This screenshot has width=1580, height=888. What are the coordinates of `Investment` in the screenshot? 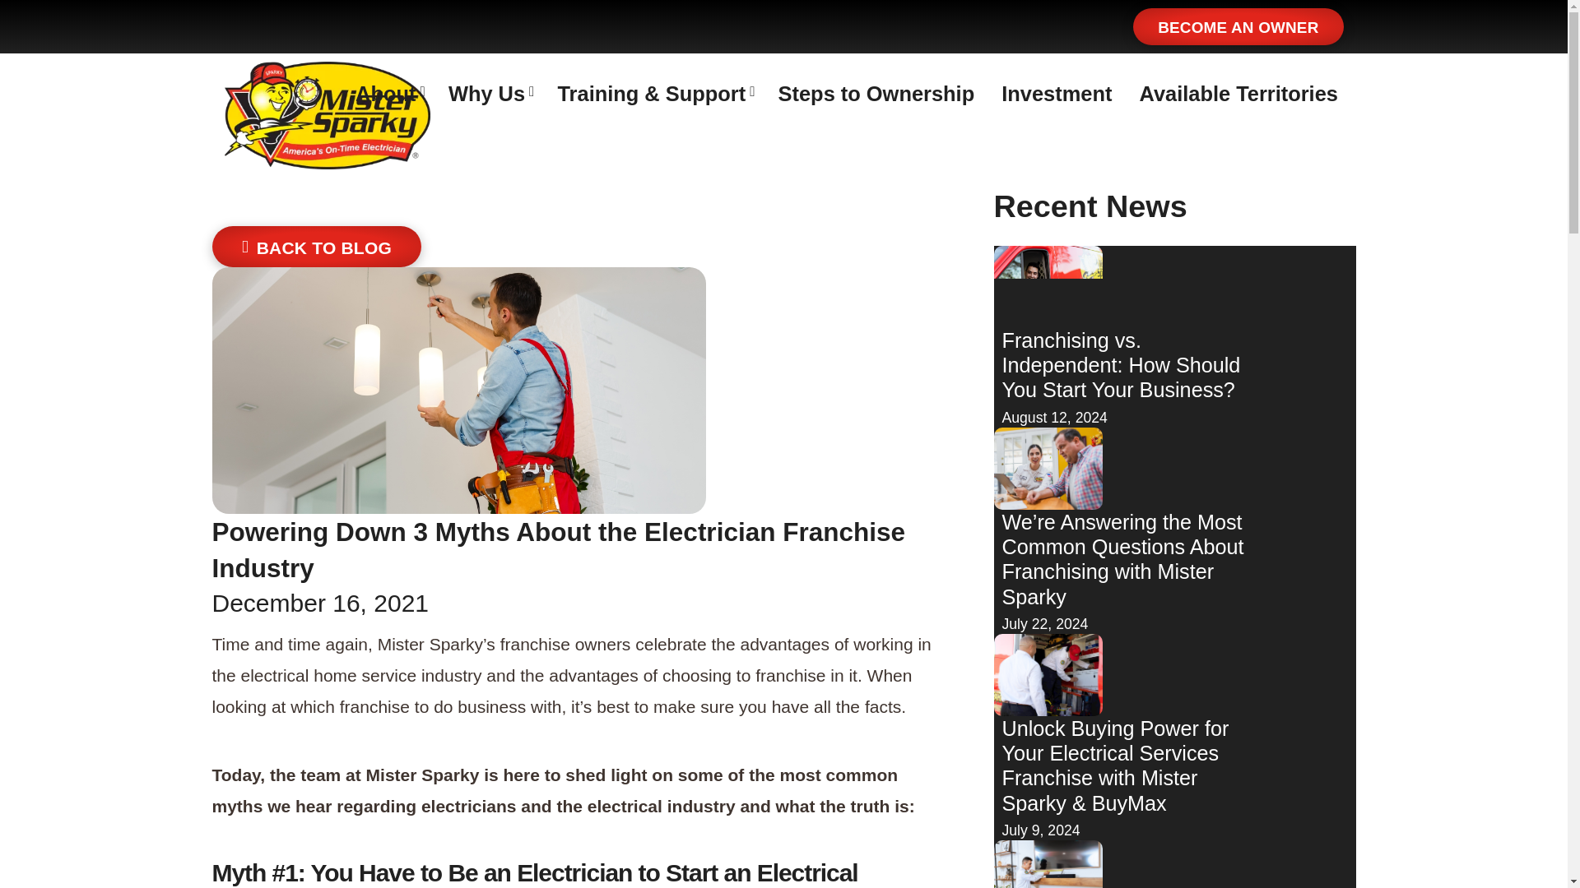 It's located at (1056, 95).